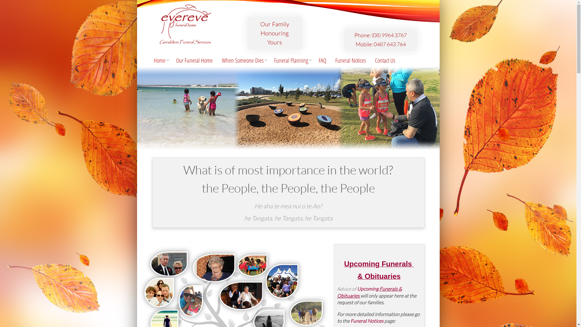  Describe the element at coordinates (350, 61) in the screenshot. I see `Funeral Notices` at that location.